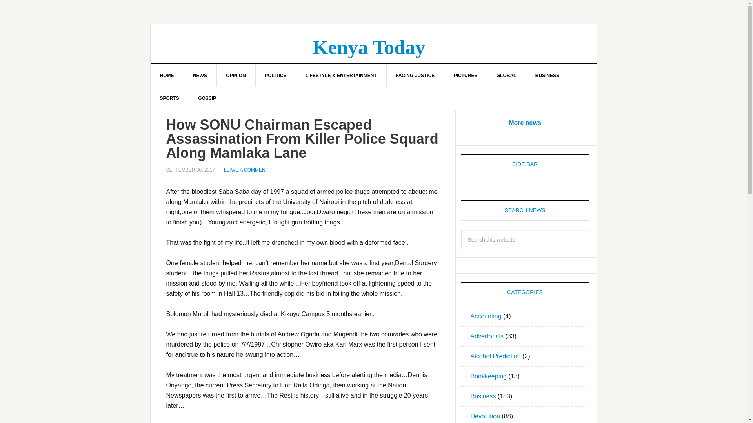  I want to click on Devolution, so click(486, 416).